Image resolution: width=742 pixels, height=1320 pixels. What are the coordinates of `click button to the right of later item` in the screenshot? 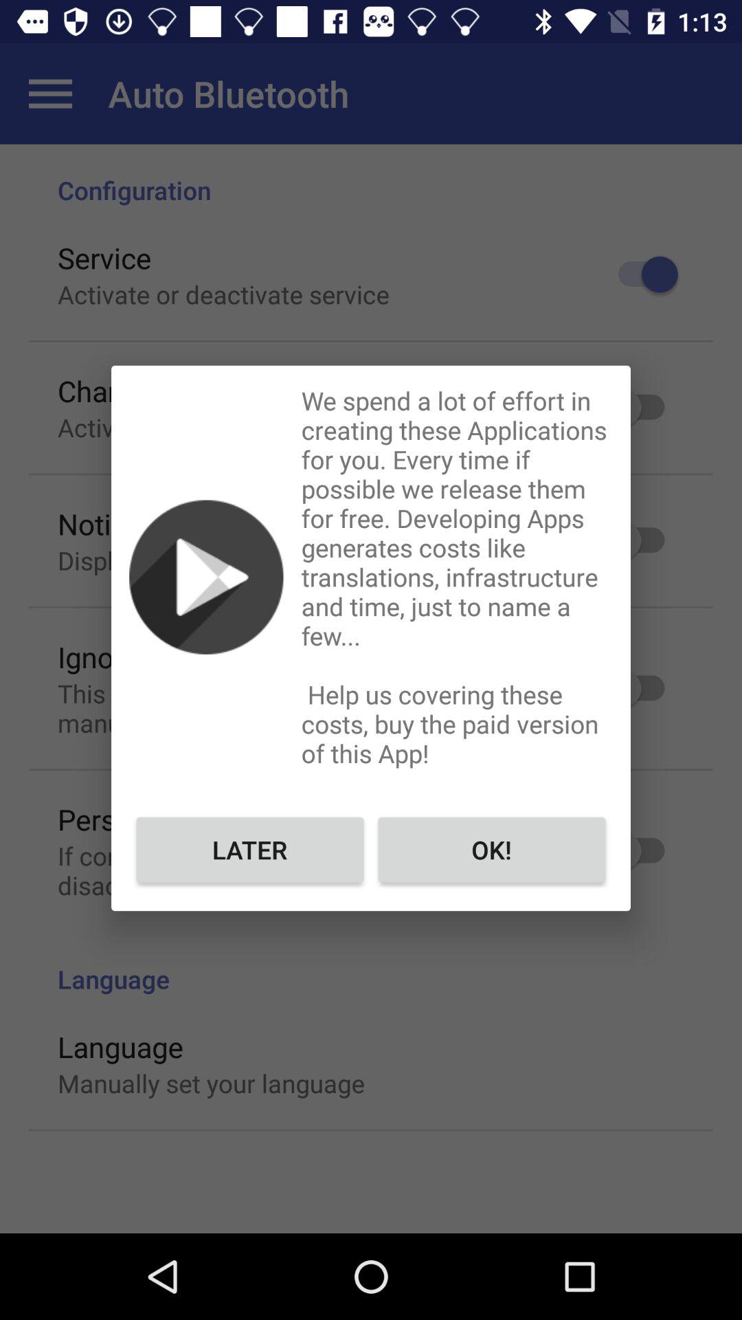 It's located at (492, 849).